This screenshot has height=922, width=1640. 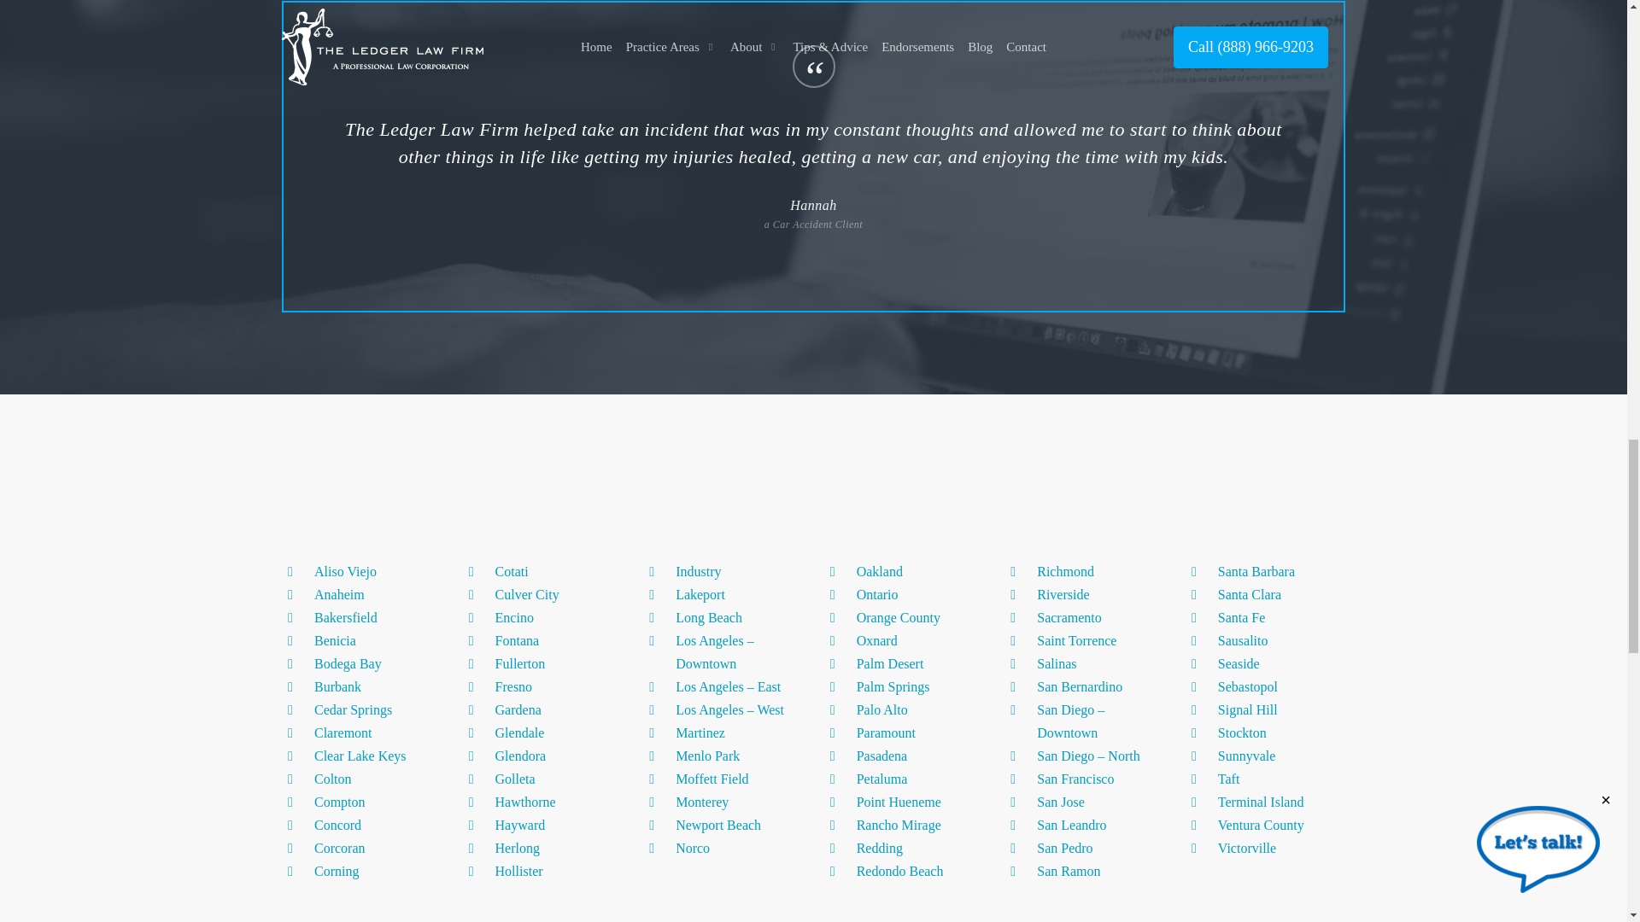 What do you see at coordinates (345, 617) in the screenshot?
I see `Bakersfield` at bounding box center [345, 617].